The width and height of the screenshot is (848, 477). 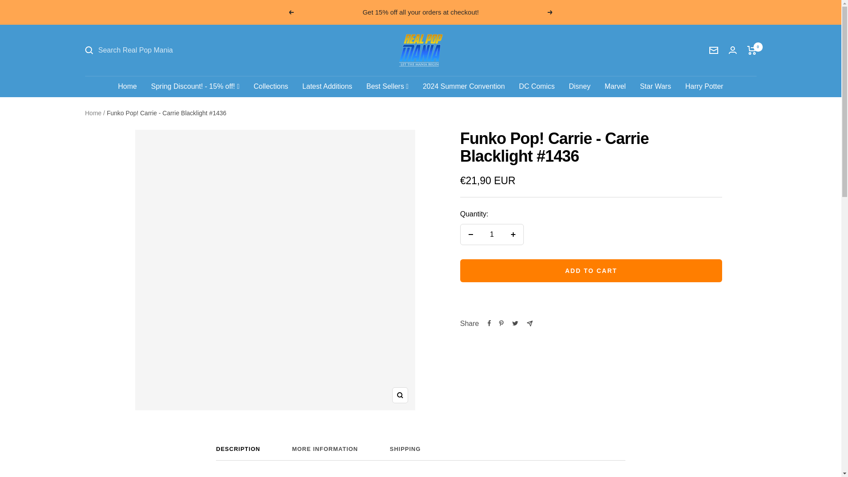 I want to click on 0, so click(x=752, y=50).